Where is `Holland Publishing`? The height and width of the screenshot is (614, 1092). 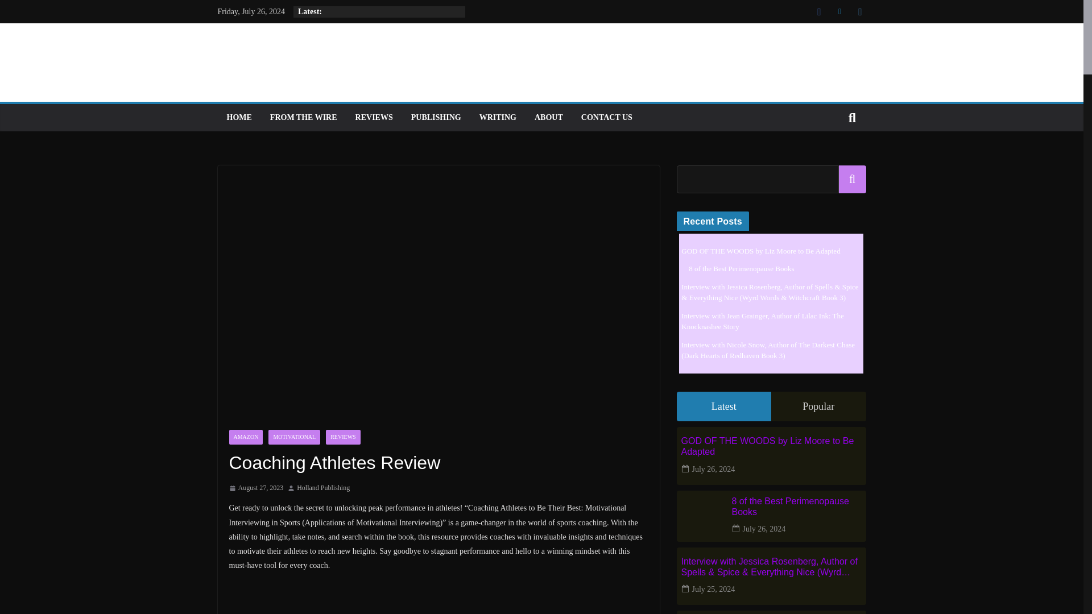
Holland Publishing is located at coordinates (323, 488).